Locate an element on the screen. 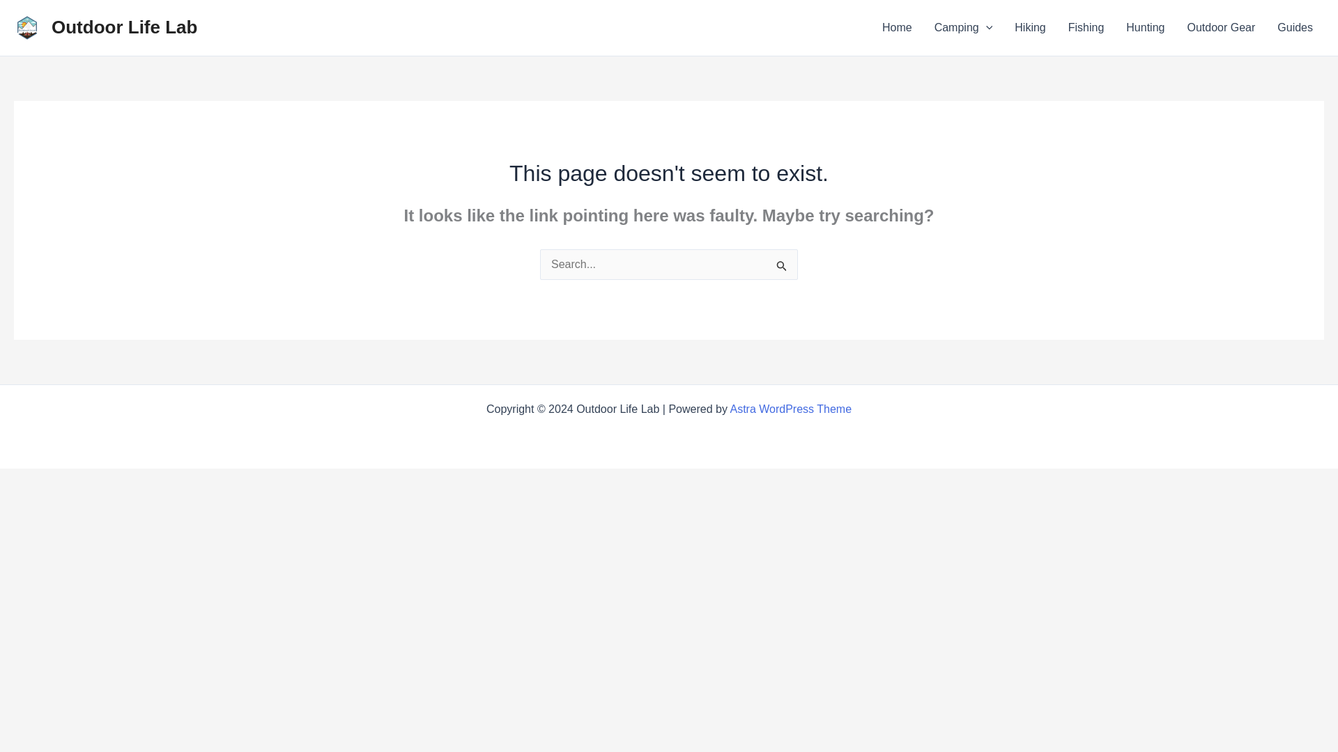  Outdoor Gear is located at coordinates (1221, 28).